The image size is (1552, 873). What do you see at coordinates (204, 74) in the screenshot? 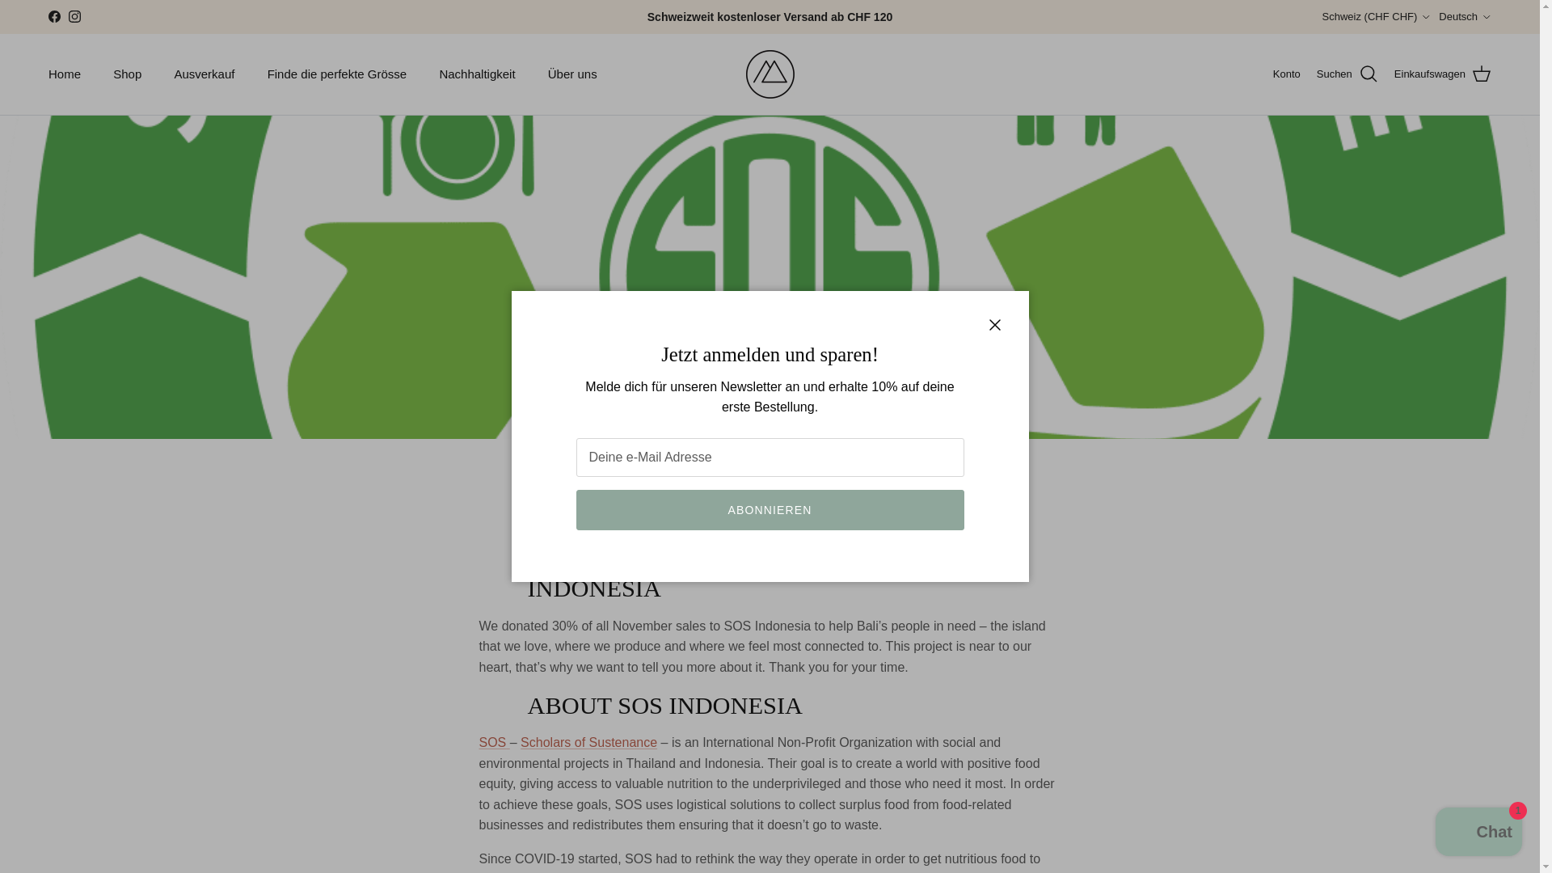
I see `Ausverkauf` at bounding box center [204, 74].